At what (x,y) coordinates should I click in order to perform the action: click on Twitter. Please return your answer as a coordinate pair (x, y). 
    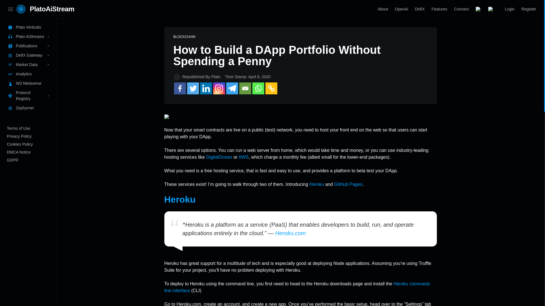
    Looking at the image, I should click on (193, 88).